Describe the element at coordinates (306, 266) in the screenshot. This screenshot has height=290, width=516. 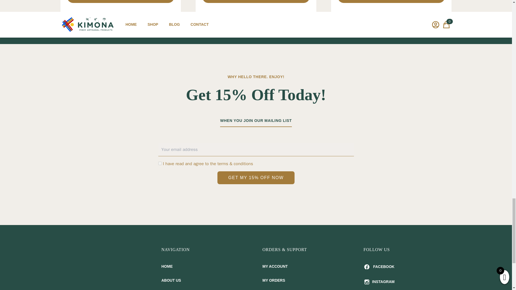
I see `MY ACCOUNT` at that location.